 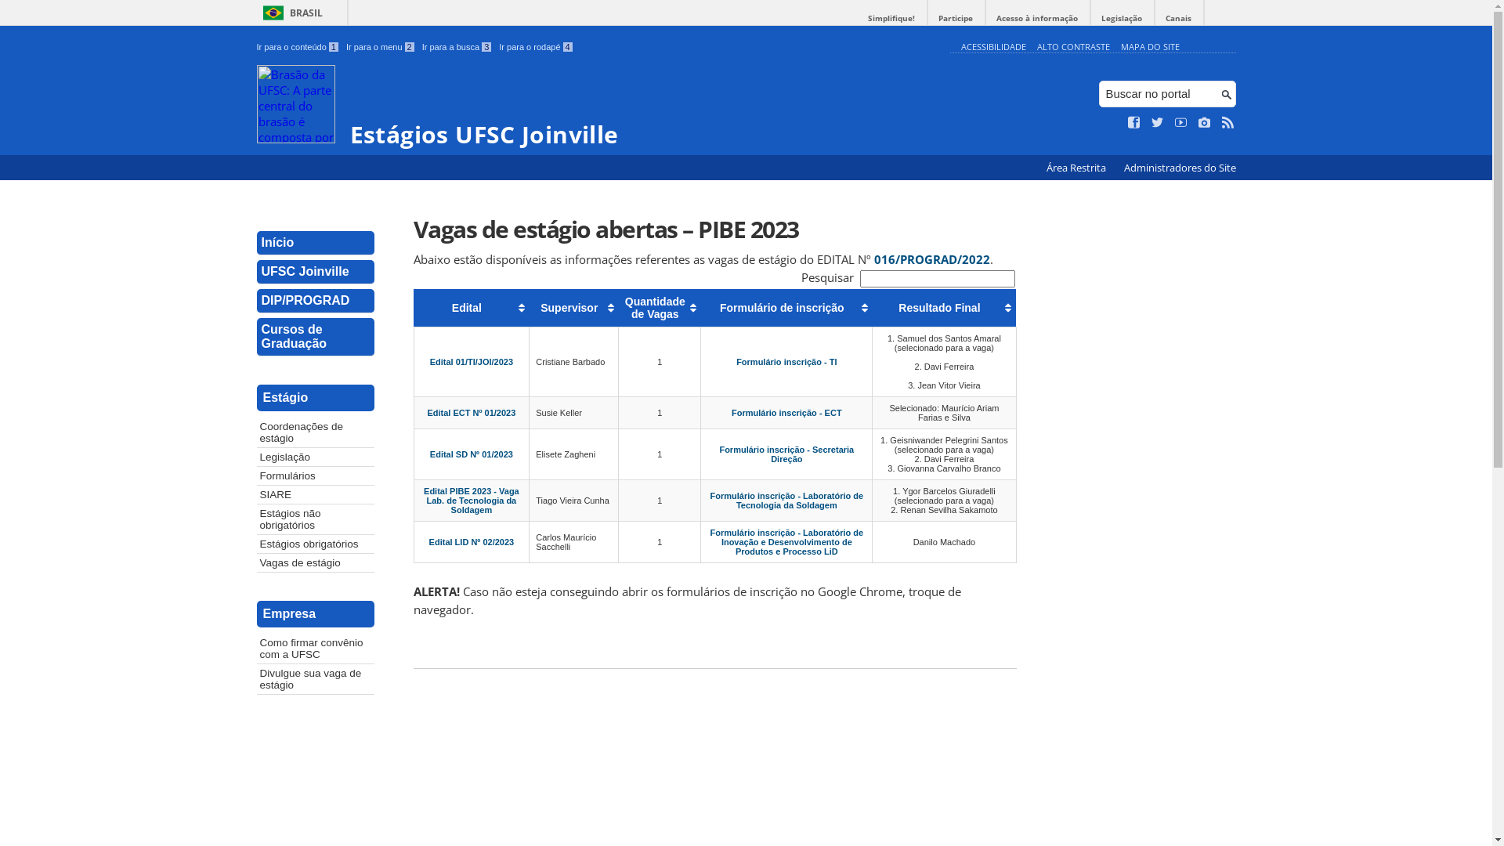 What do you see at coordinates (316, 273) in the screenshot?
I see `UFSC Joinville` at bounding box center [316, 273].